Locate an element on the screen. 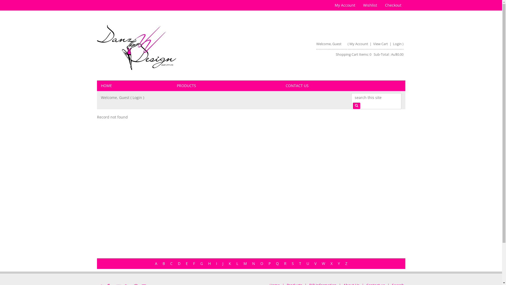  W is located at coordinates (323, 263).